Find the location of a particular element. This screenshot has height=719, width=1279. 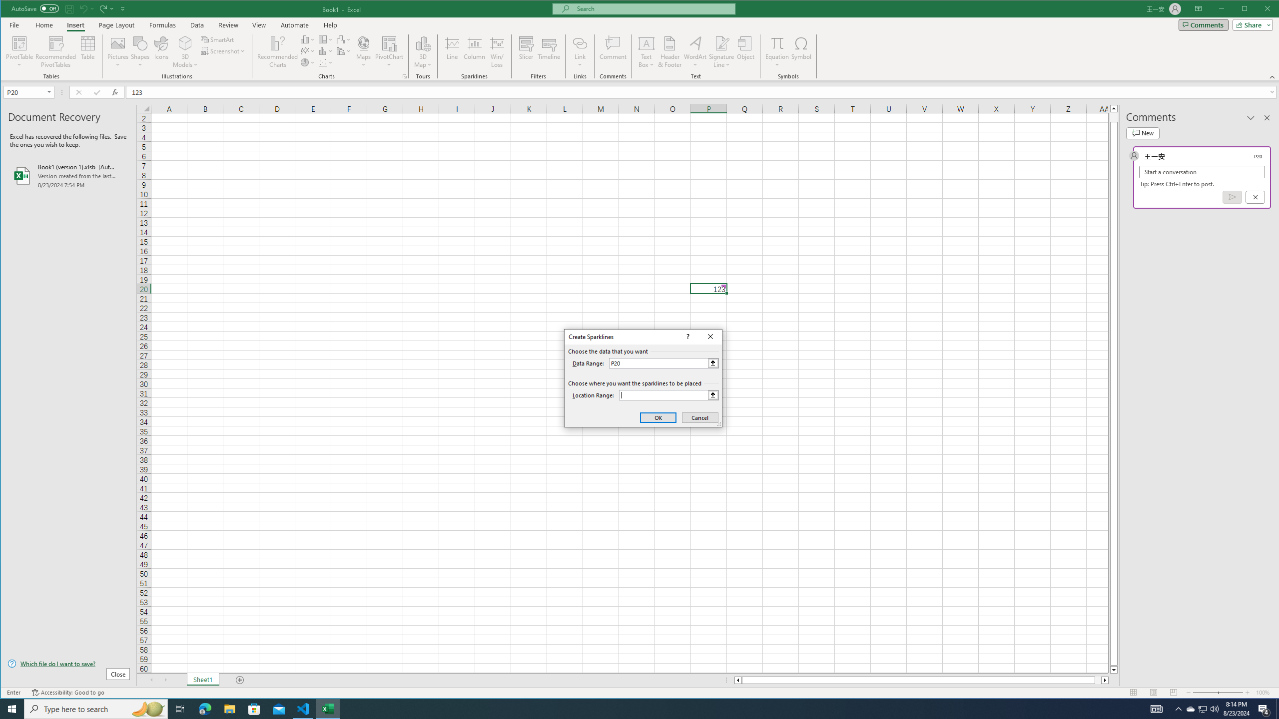

Type here to search is located at coordinates (96, 709).